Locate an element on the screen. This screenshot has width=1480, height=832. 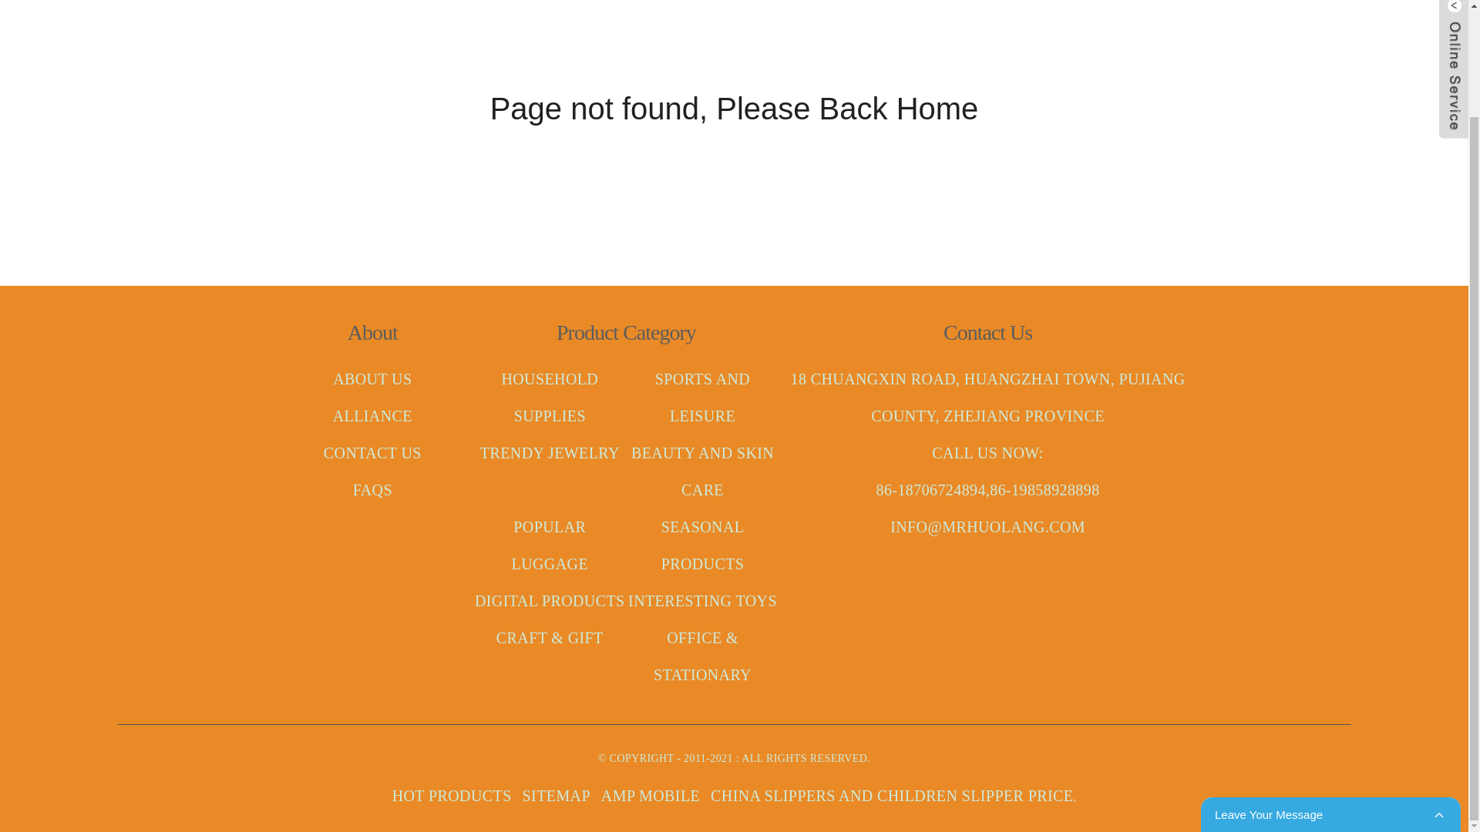
Page not found, Please Back Home is located at coordinates (734, 108).